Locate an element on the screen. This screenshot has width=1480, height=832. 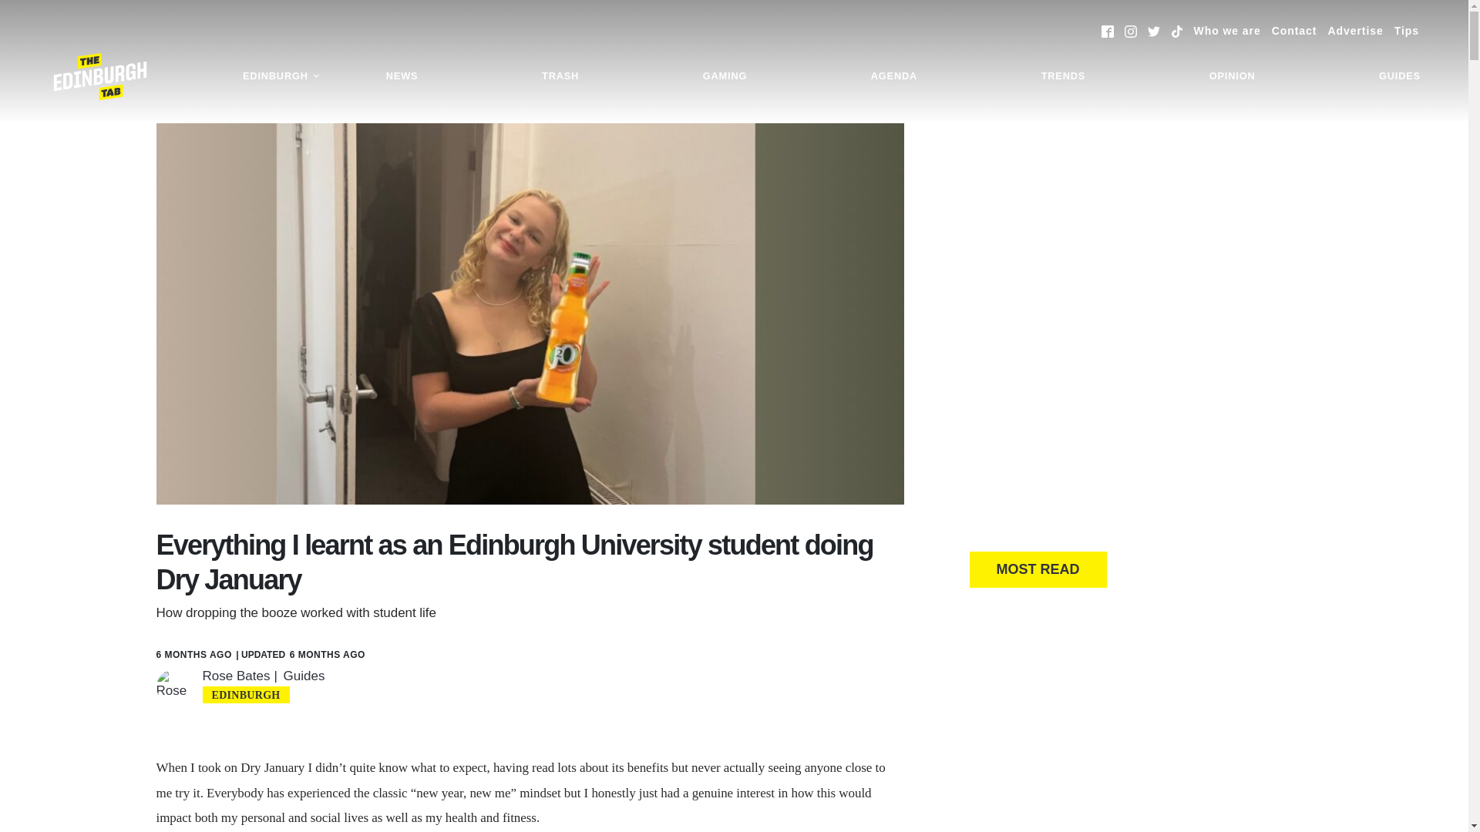
Contact is located at coordinates (1293, 31).